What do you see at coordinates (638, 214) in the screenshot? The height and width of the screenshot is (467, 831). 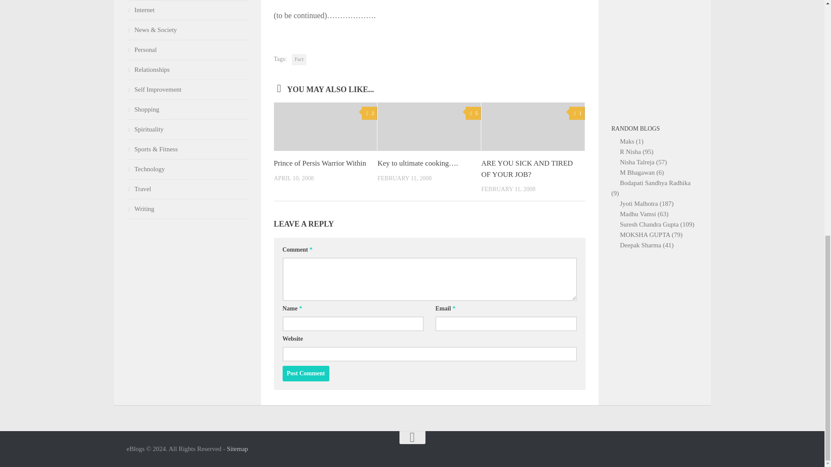 I see `Posts by Madhu Vamsi` at bounding box center [638, 214].